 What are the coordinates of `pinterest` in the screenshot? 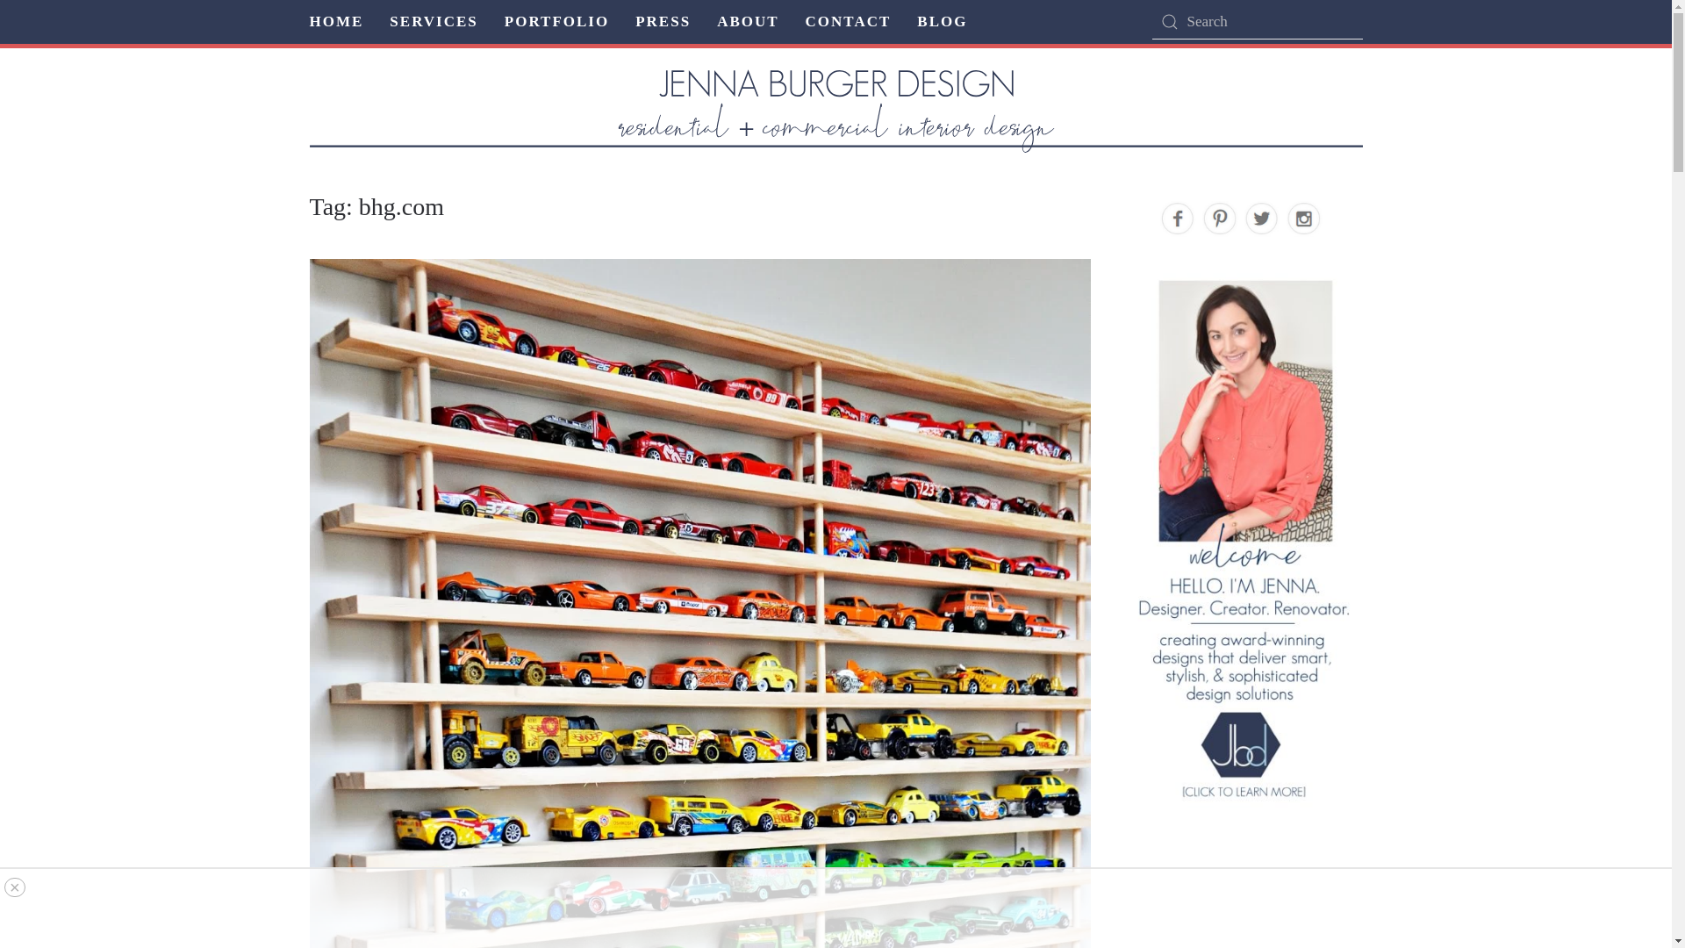 It's located at (1226, 224).